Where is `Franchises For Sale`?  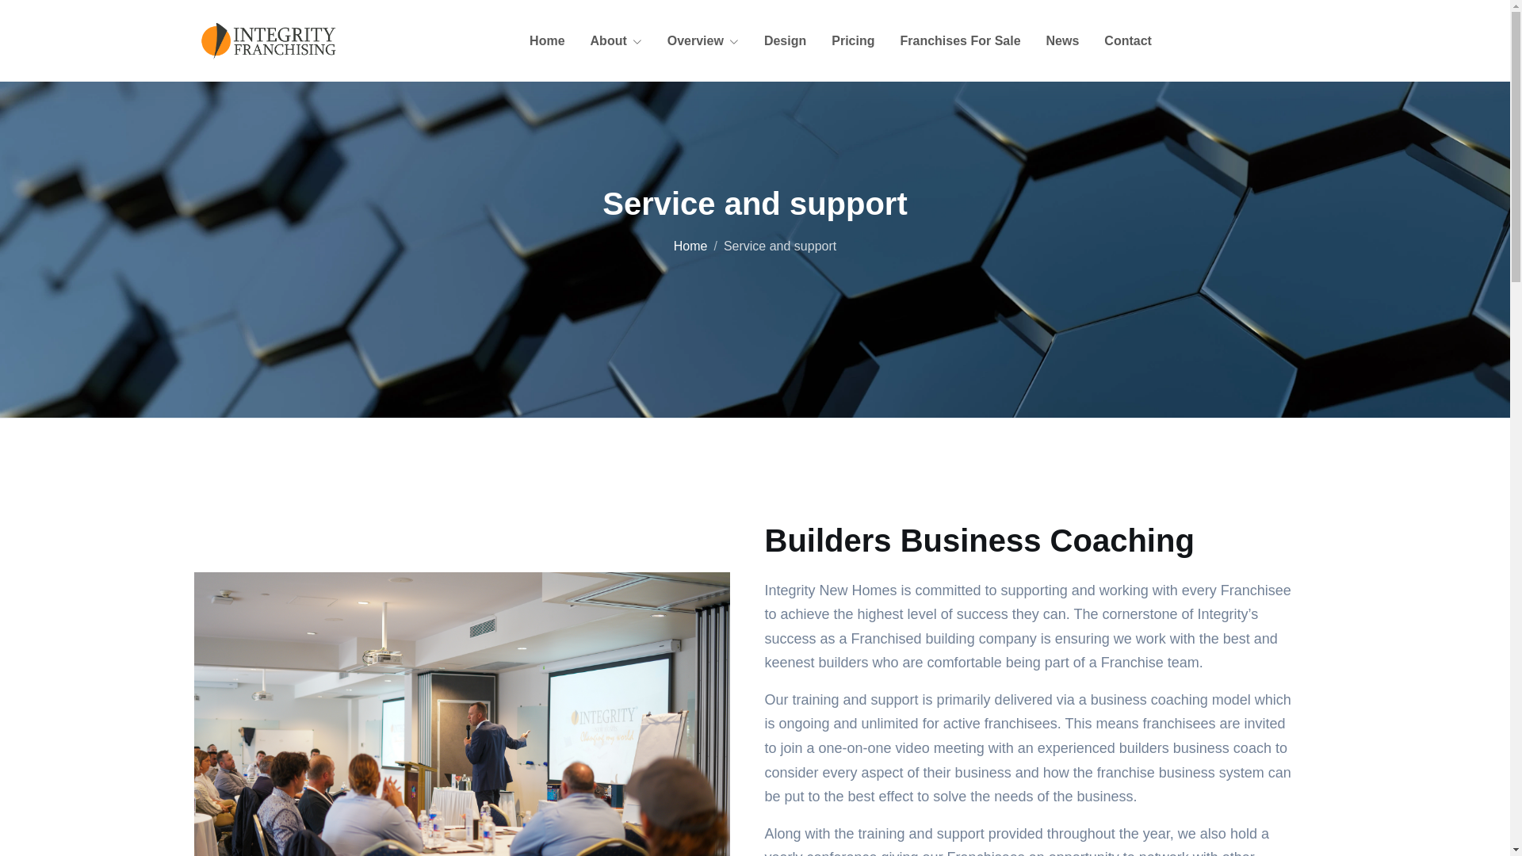 Franchises For Sale is located at coordinates (960, 41).